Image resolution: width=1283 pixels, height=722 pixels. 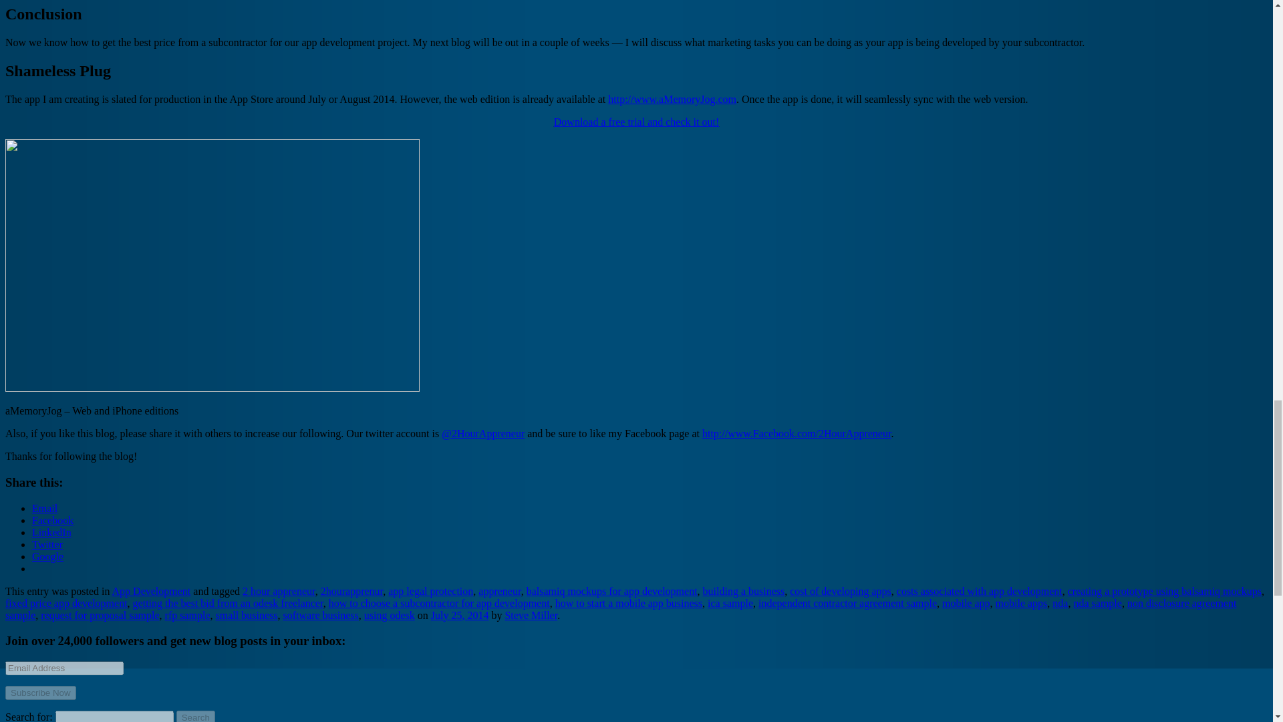 I want to click on Facebook, so click(x=52, y=520).